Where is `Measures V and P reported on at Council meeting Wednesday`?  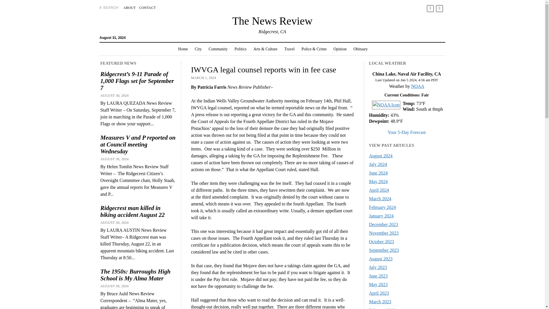 Measures V and P reported on at Council meeting Wednesday is located at coordinates (138, 144).